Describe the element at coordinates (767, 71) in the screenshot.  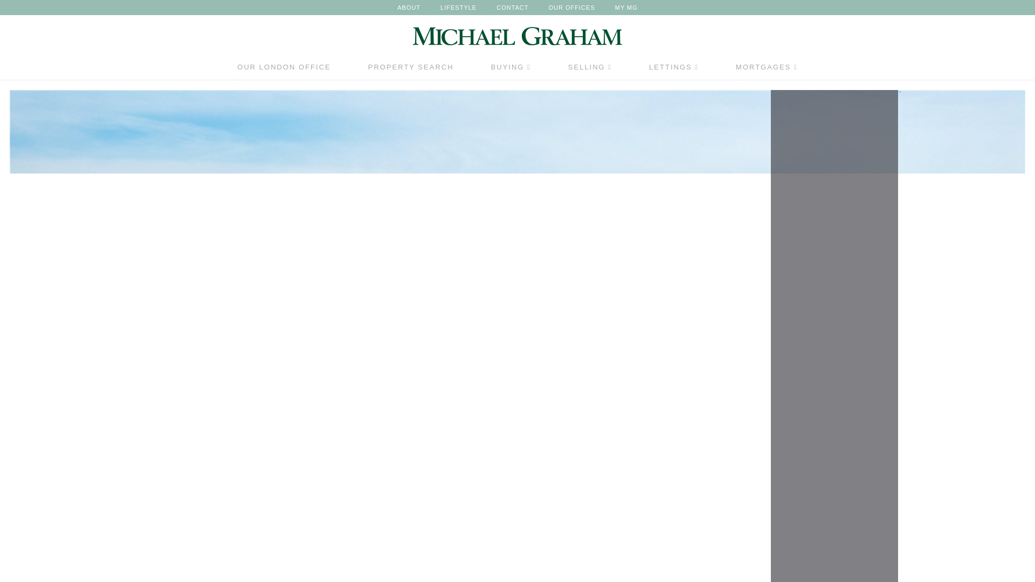
I see `MORTGAGES` at that location.